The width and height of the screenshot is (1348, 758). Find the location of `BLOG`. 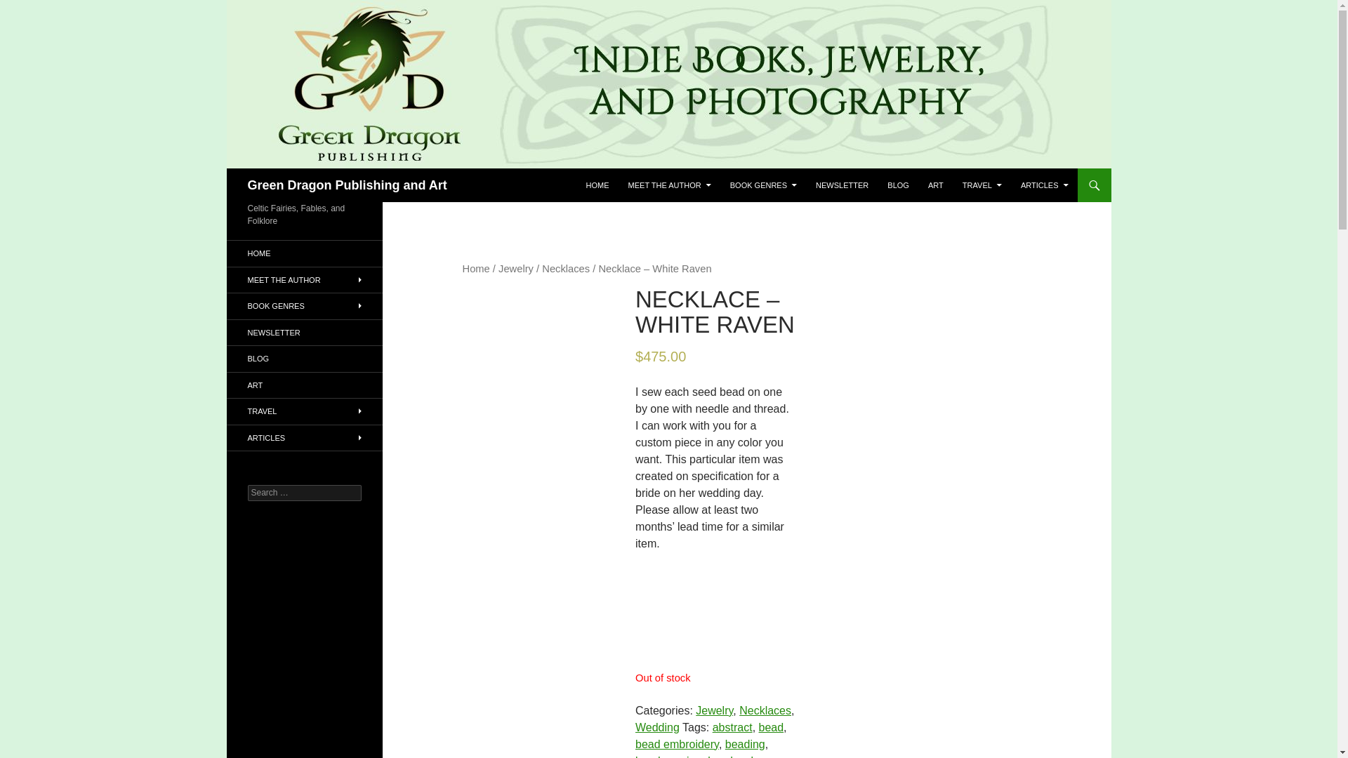

BLOG is located at coordinates (898, 185).